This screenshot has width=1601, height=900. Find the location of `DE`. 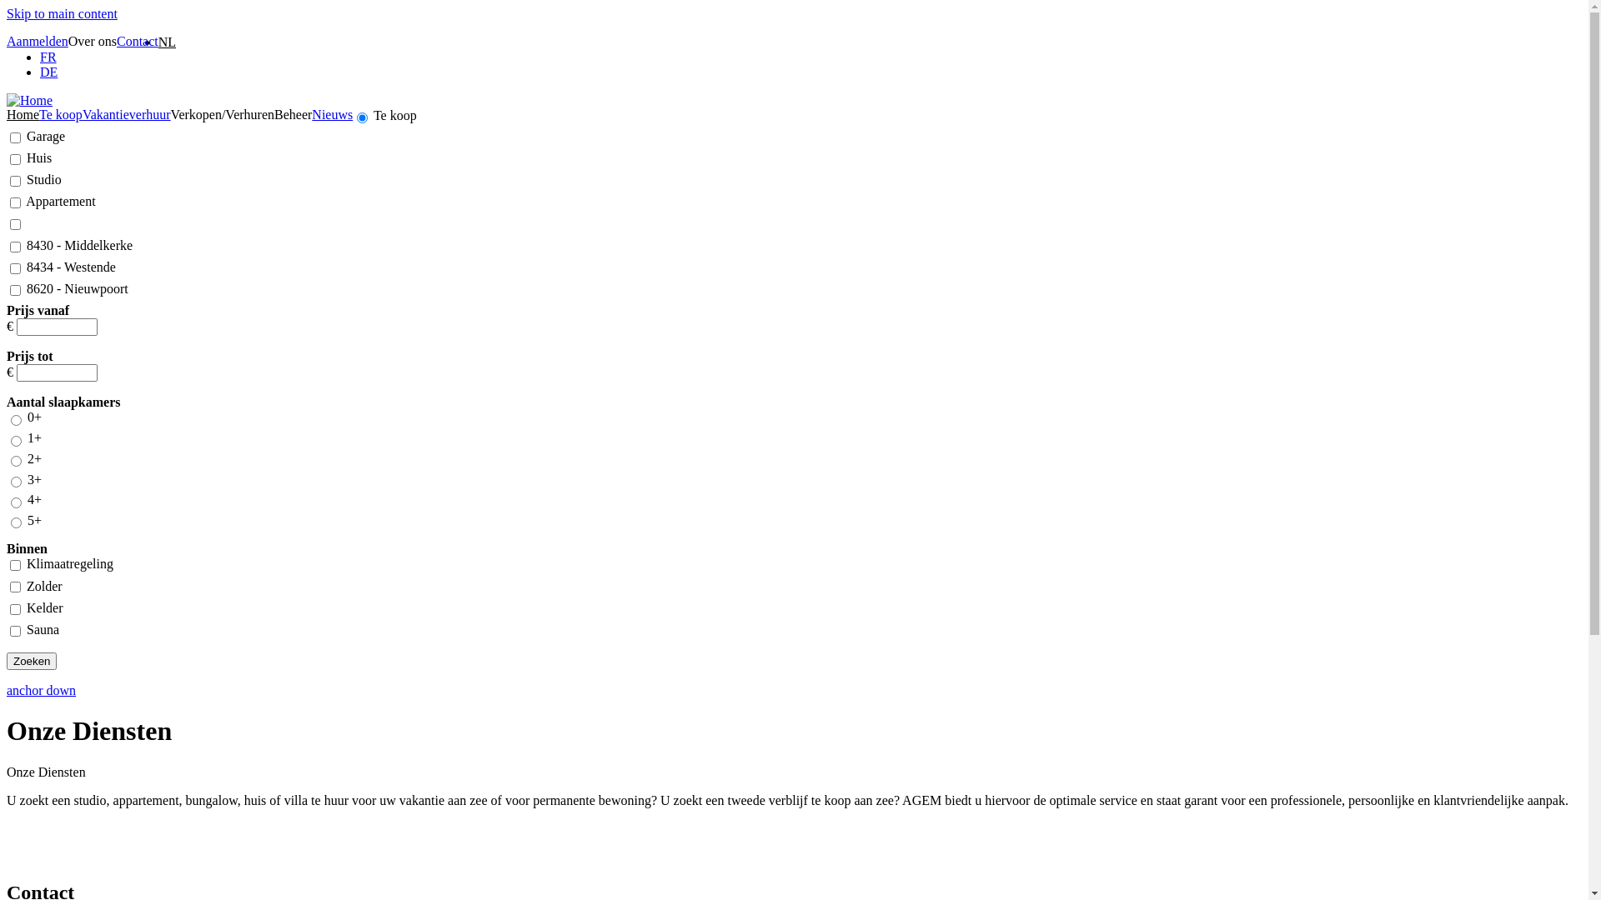

DE is located at coordinates (48, 72).